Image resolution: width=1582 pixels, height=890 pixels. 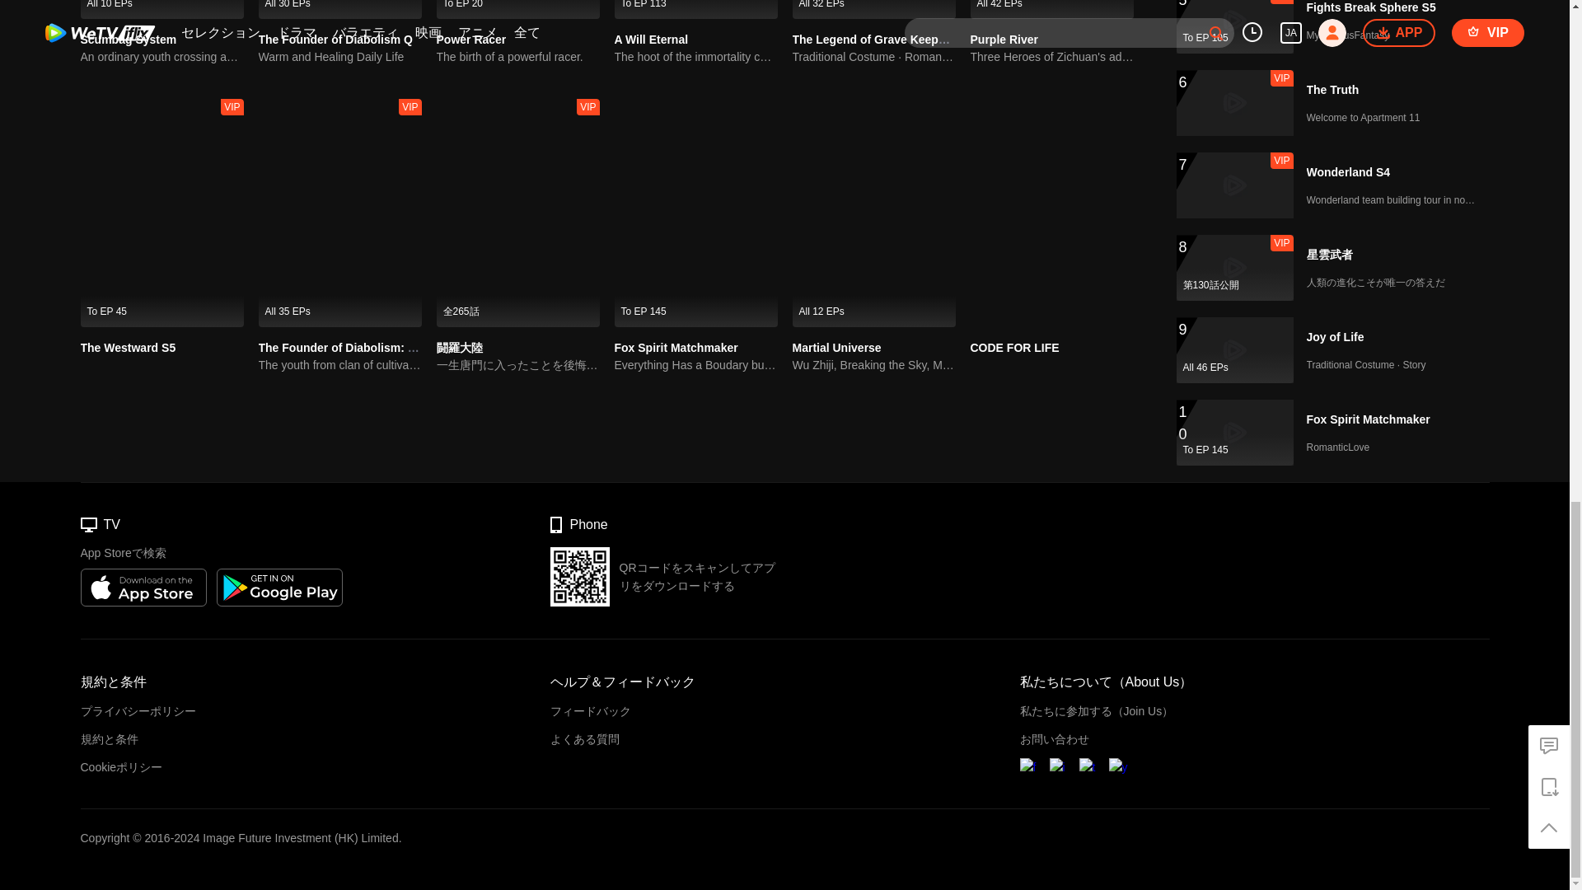 I want to click on The birth of a powerful racer., so click(x=517, y=57).